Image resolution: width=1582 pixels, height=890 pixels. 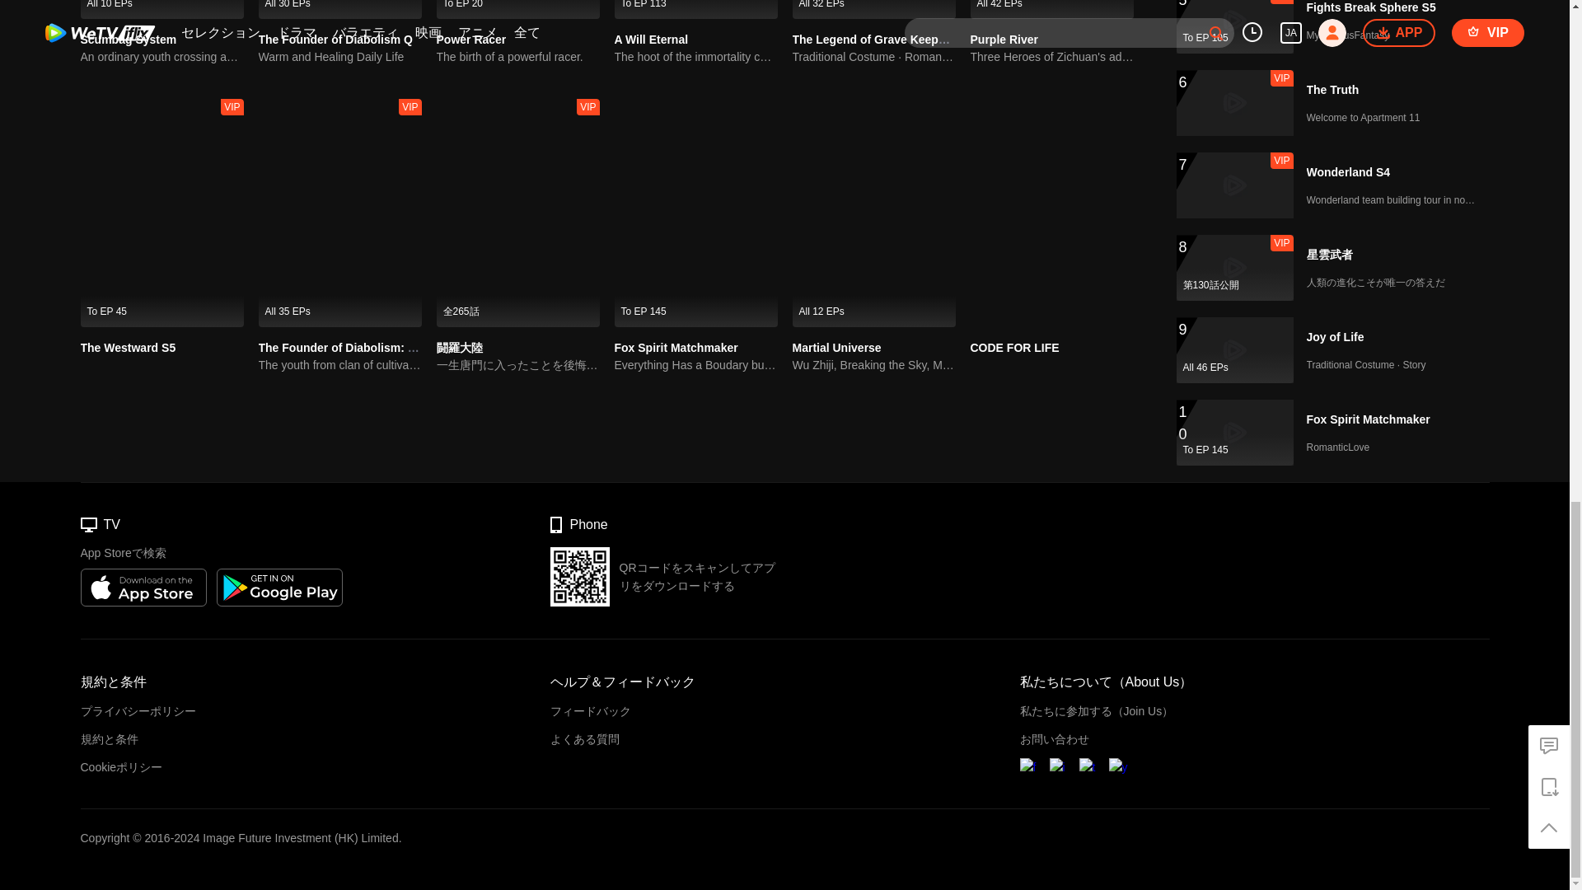 I want to click on The birth of a powerful racer., so click(x=517, y=57).